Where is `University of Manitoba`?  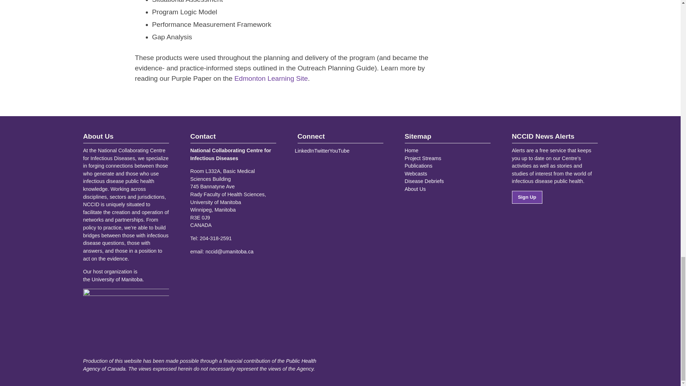
University of Manitoba is located at coordinates (117, 279).